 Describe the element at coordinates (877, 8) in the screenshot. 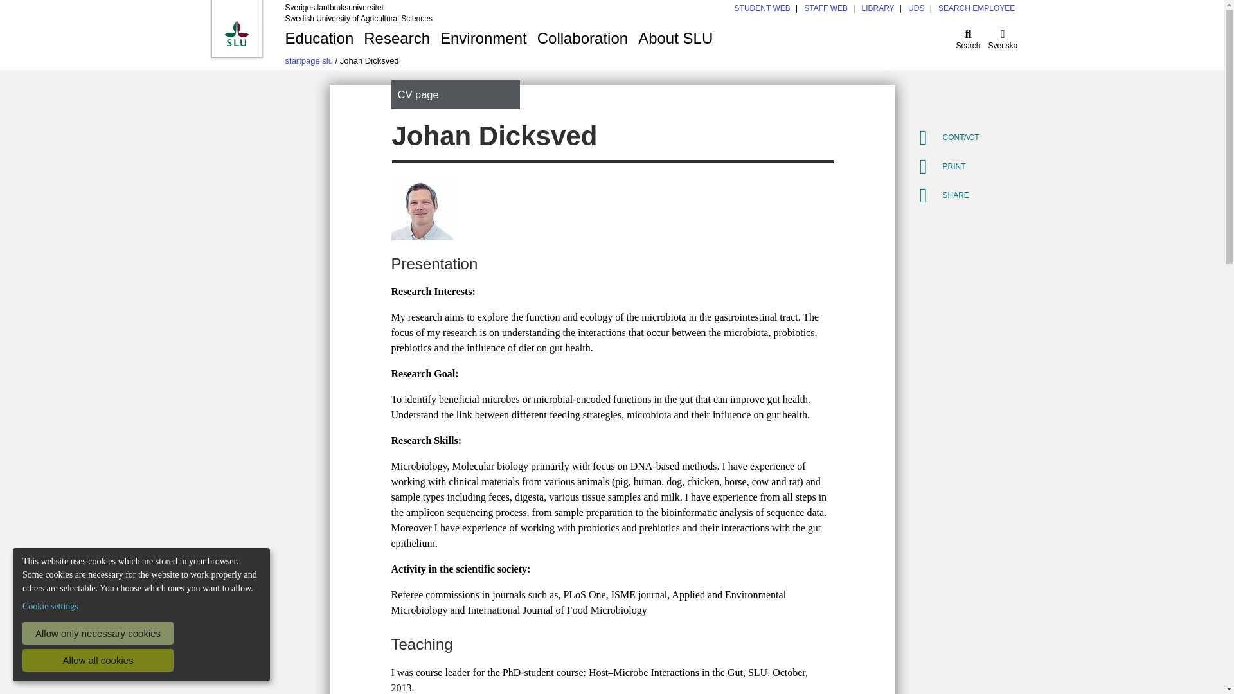

I see `LIBRARY` at that location.